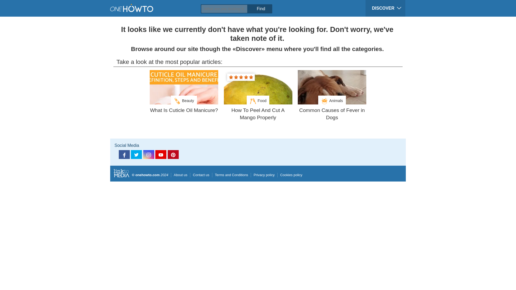 This screenshot has width=516, height=290. Describe the element at coordinates (230, 175) in the screenshot. I see `Terms and Conditions` at that location.